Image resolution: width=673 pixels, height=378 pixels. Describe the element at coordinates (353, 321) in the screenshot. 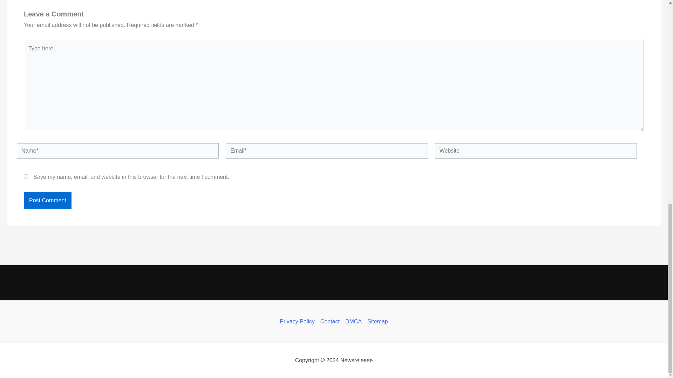

I see `DMCA` at that location.